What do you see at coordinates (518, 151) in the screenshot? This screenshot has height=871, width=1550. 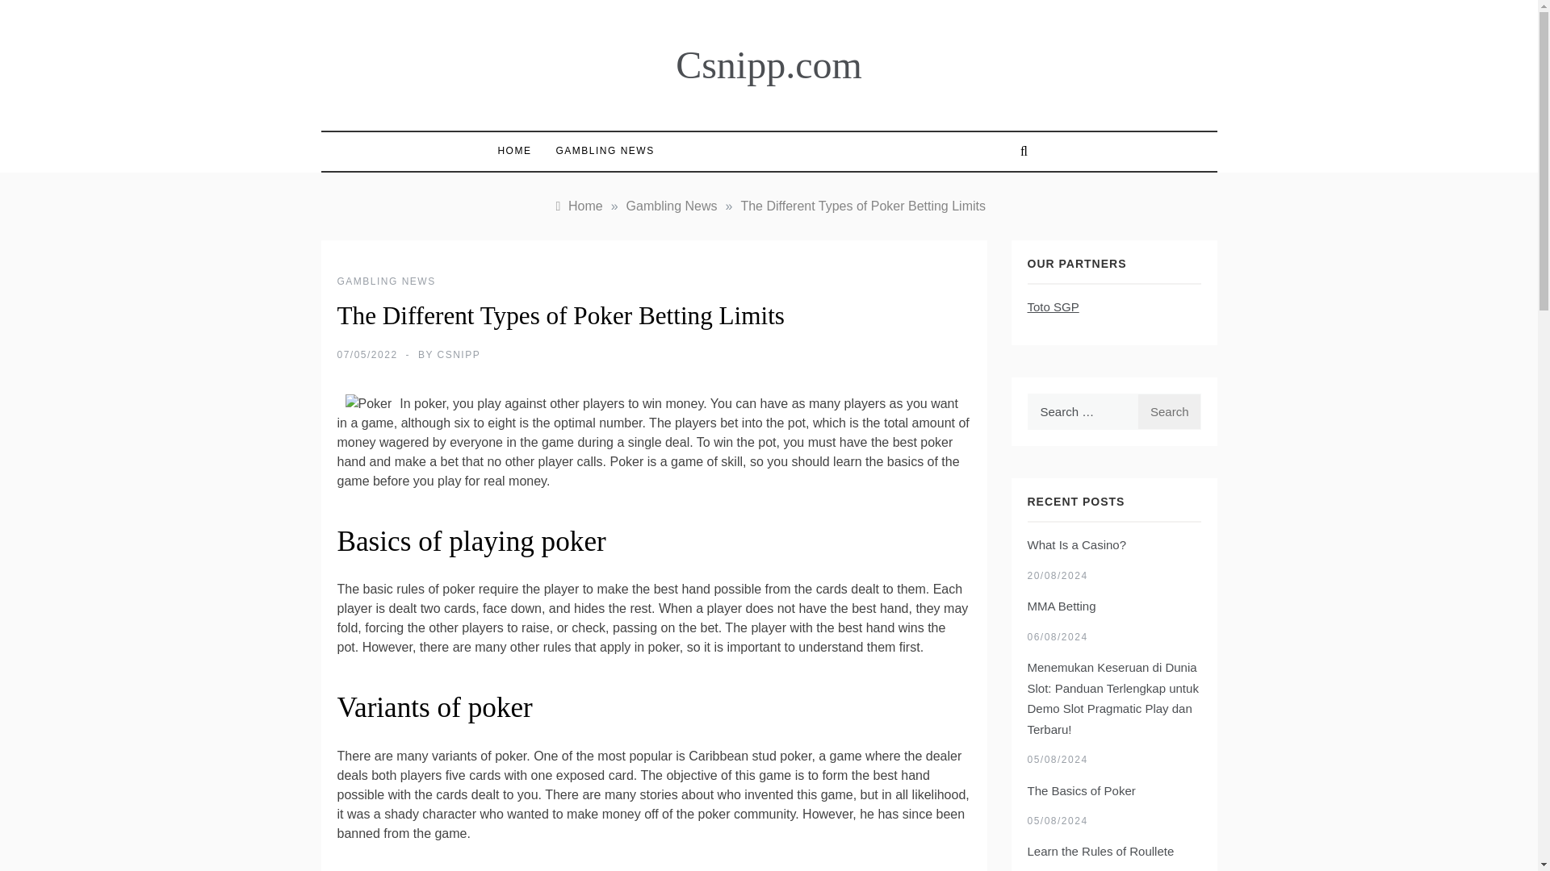 I see `HOME` at bounding box center [518, 151].